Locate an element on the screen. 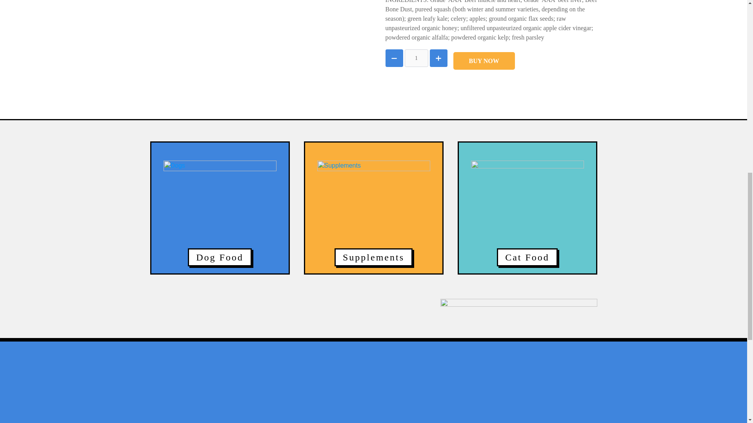  Supplements is located at coordinates (373, 217).